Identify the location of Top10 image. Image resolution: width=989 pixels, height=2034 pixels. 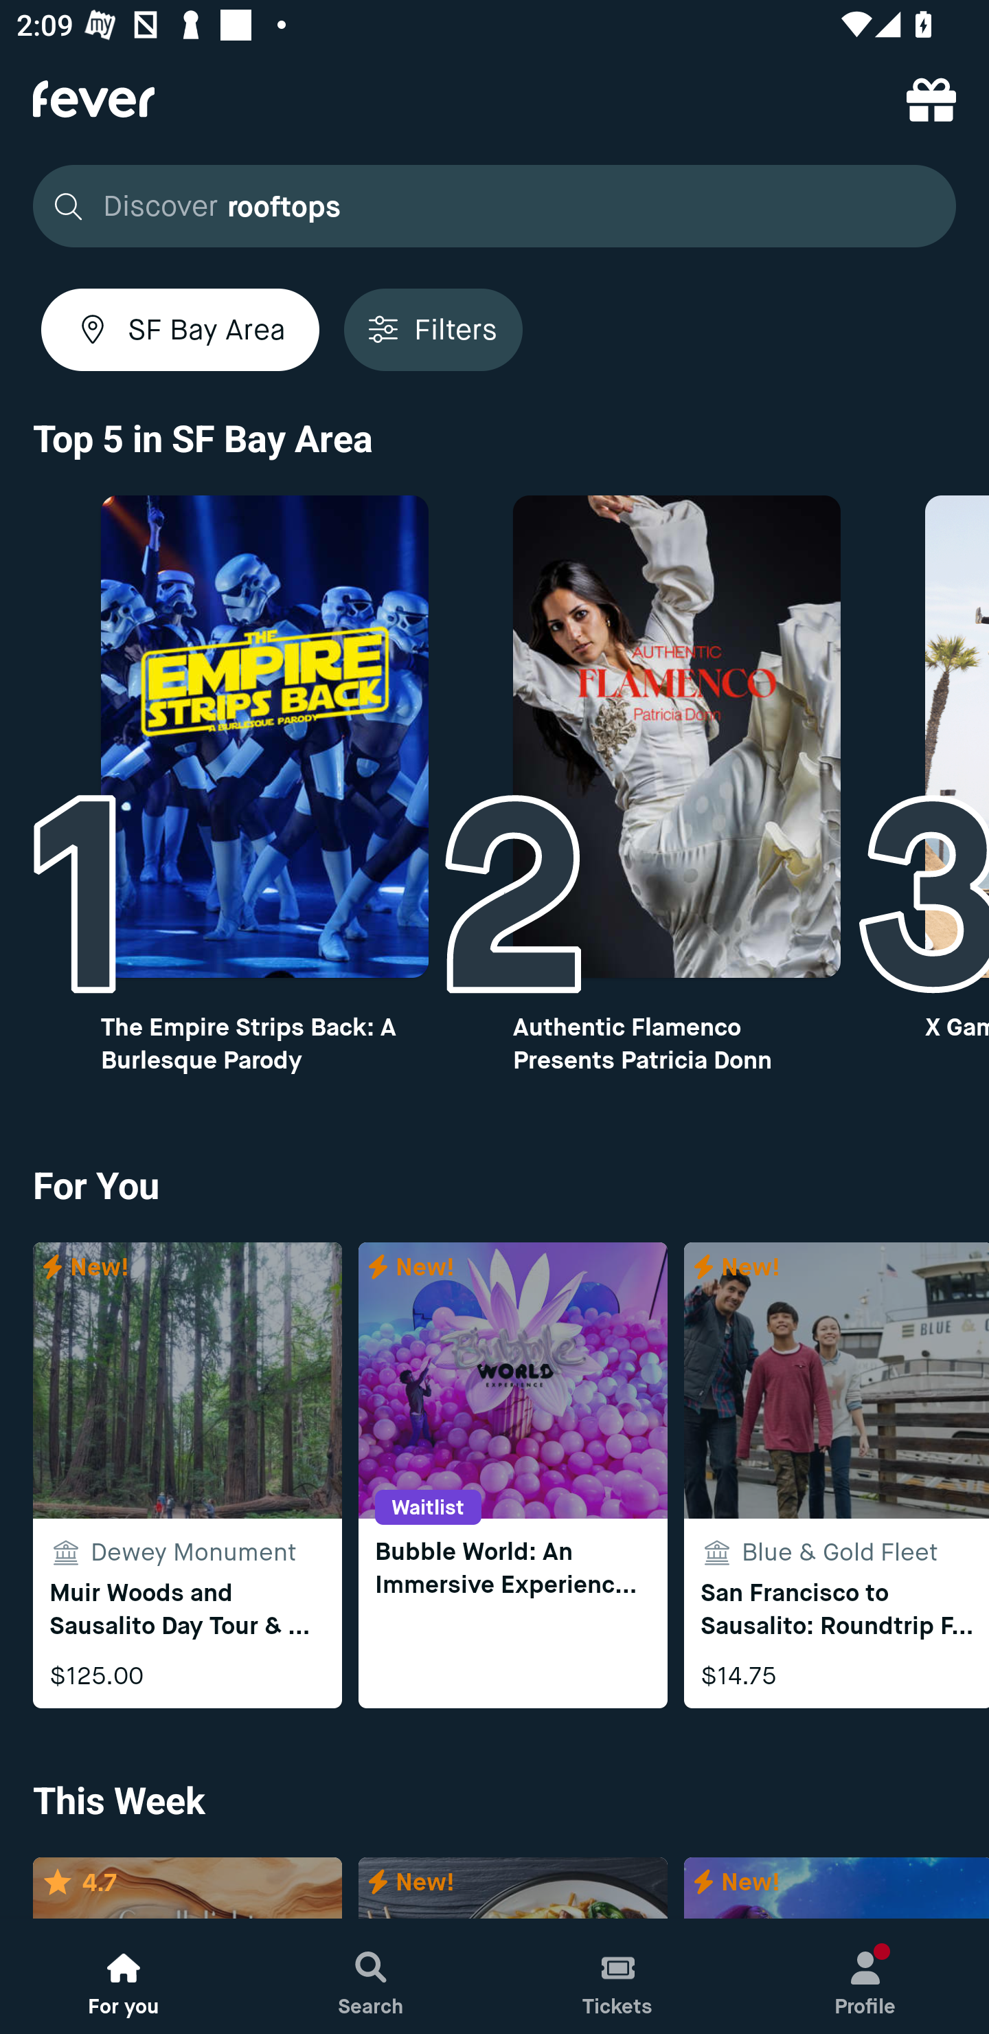
(677, 737).